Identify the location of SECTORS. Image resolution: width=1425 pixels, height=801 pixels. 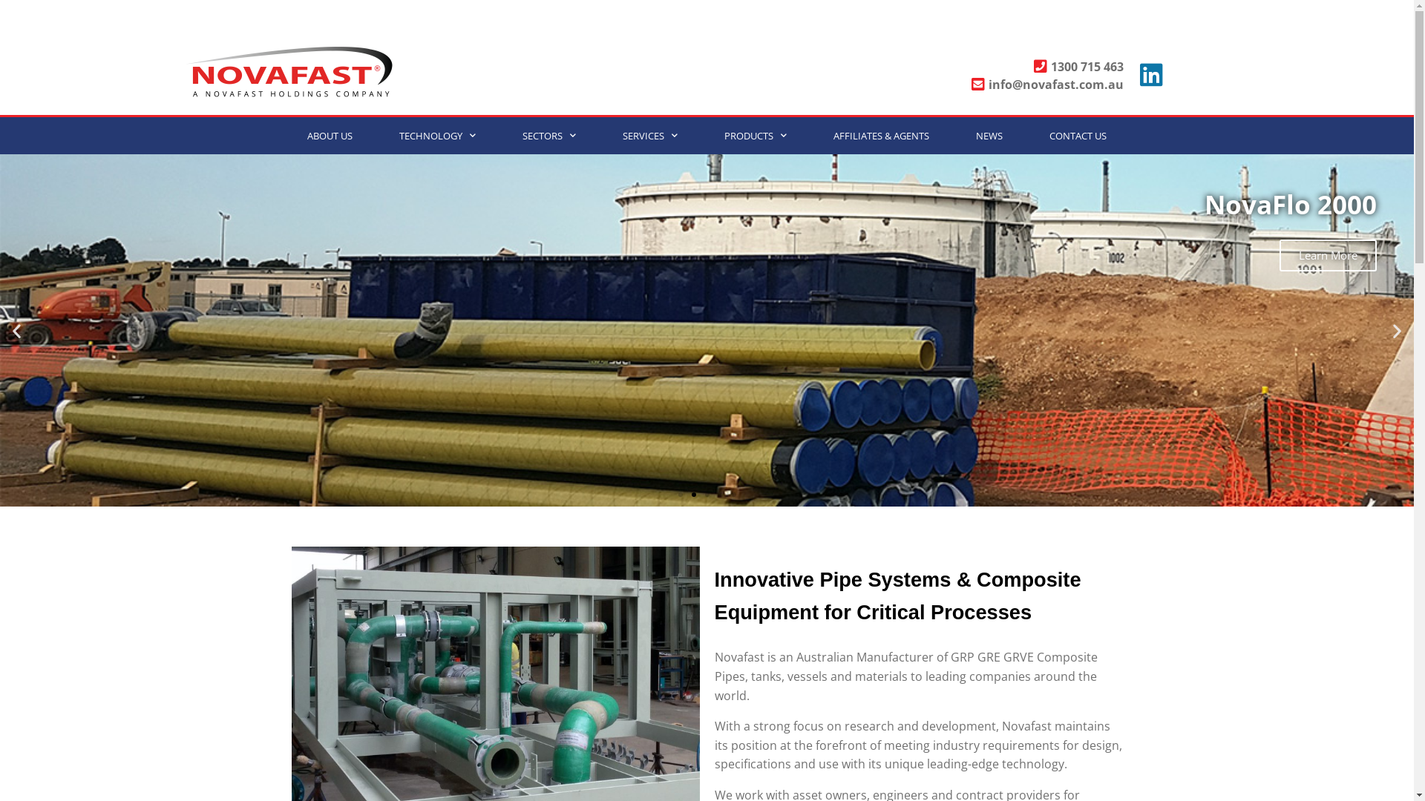
(549, 136).